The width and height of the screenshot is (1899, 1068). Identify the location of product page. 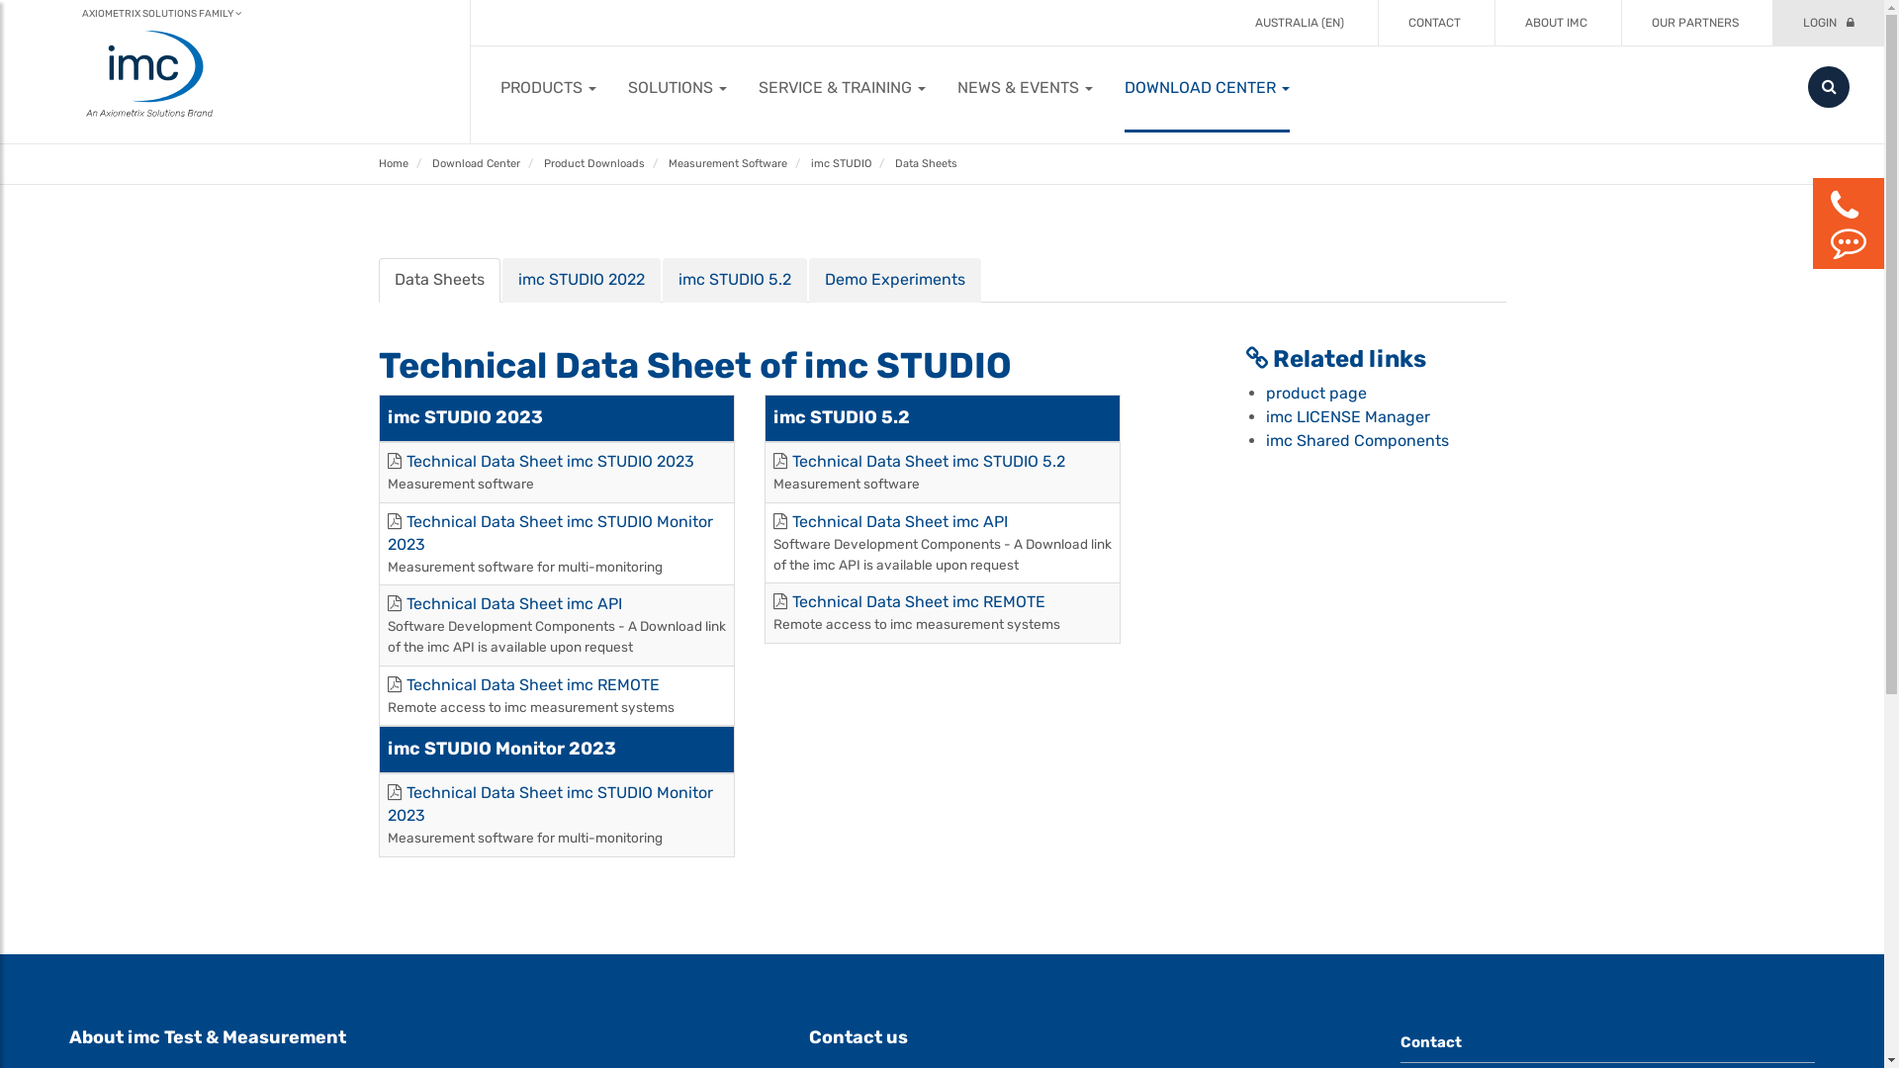
(1316, 394).